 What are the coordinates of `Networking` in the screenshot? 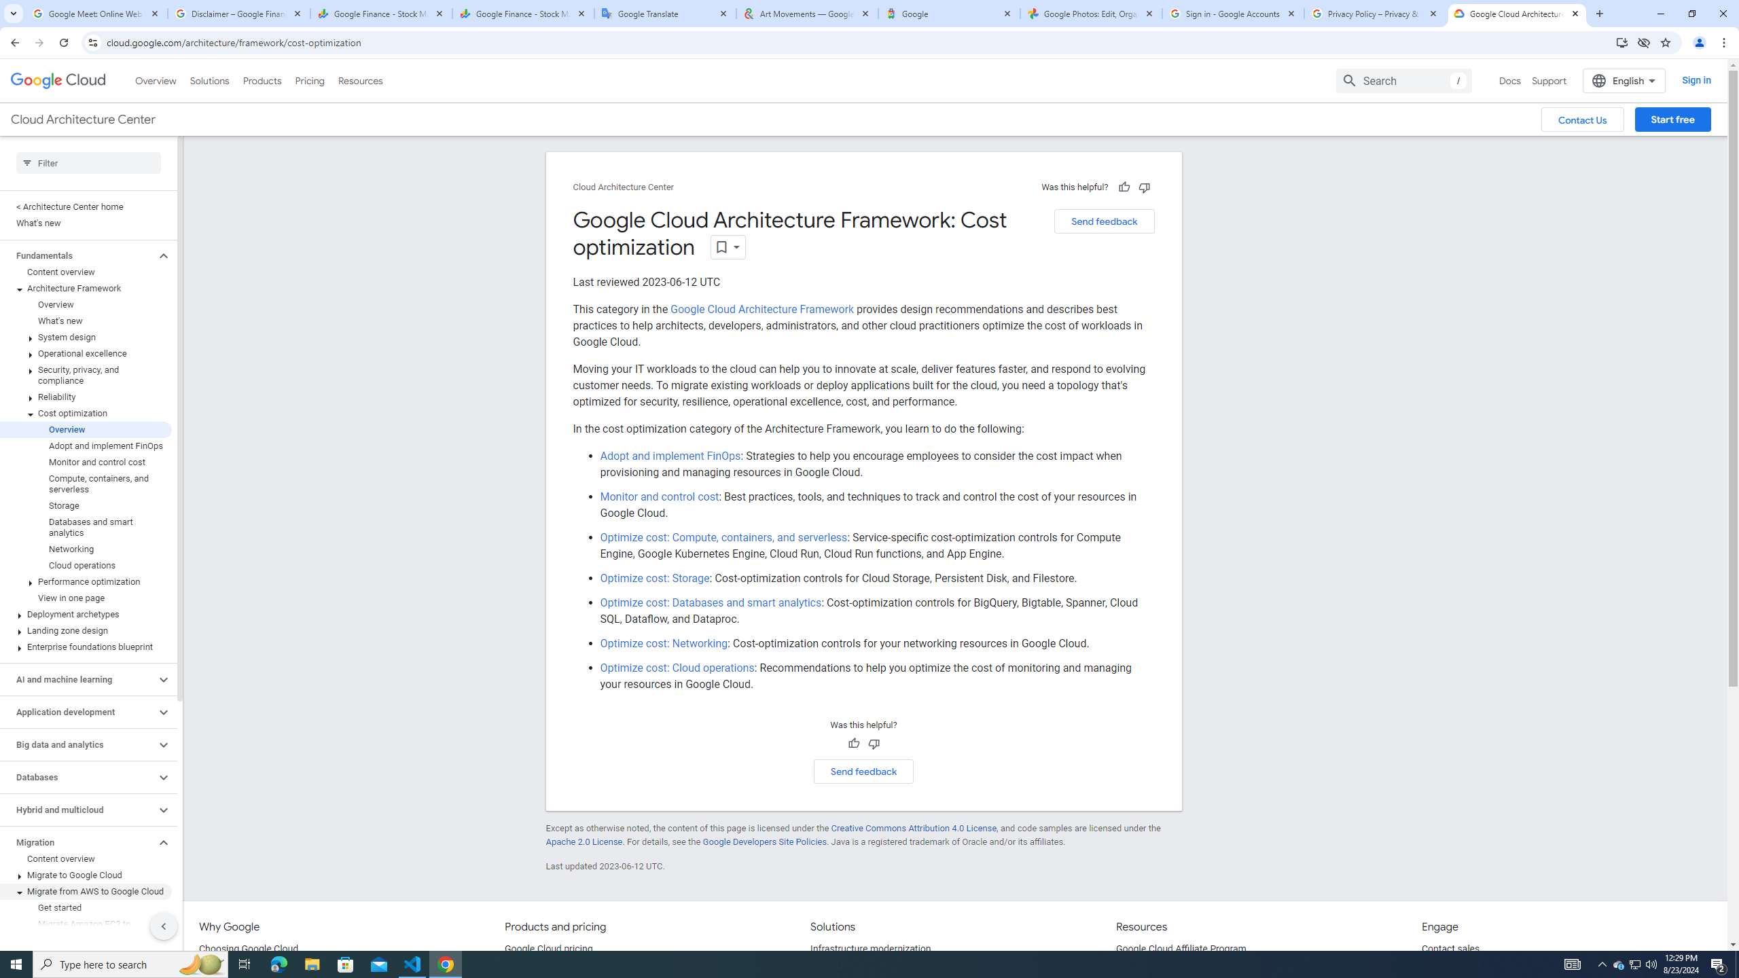 It's located at (86, 549).